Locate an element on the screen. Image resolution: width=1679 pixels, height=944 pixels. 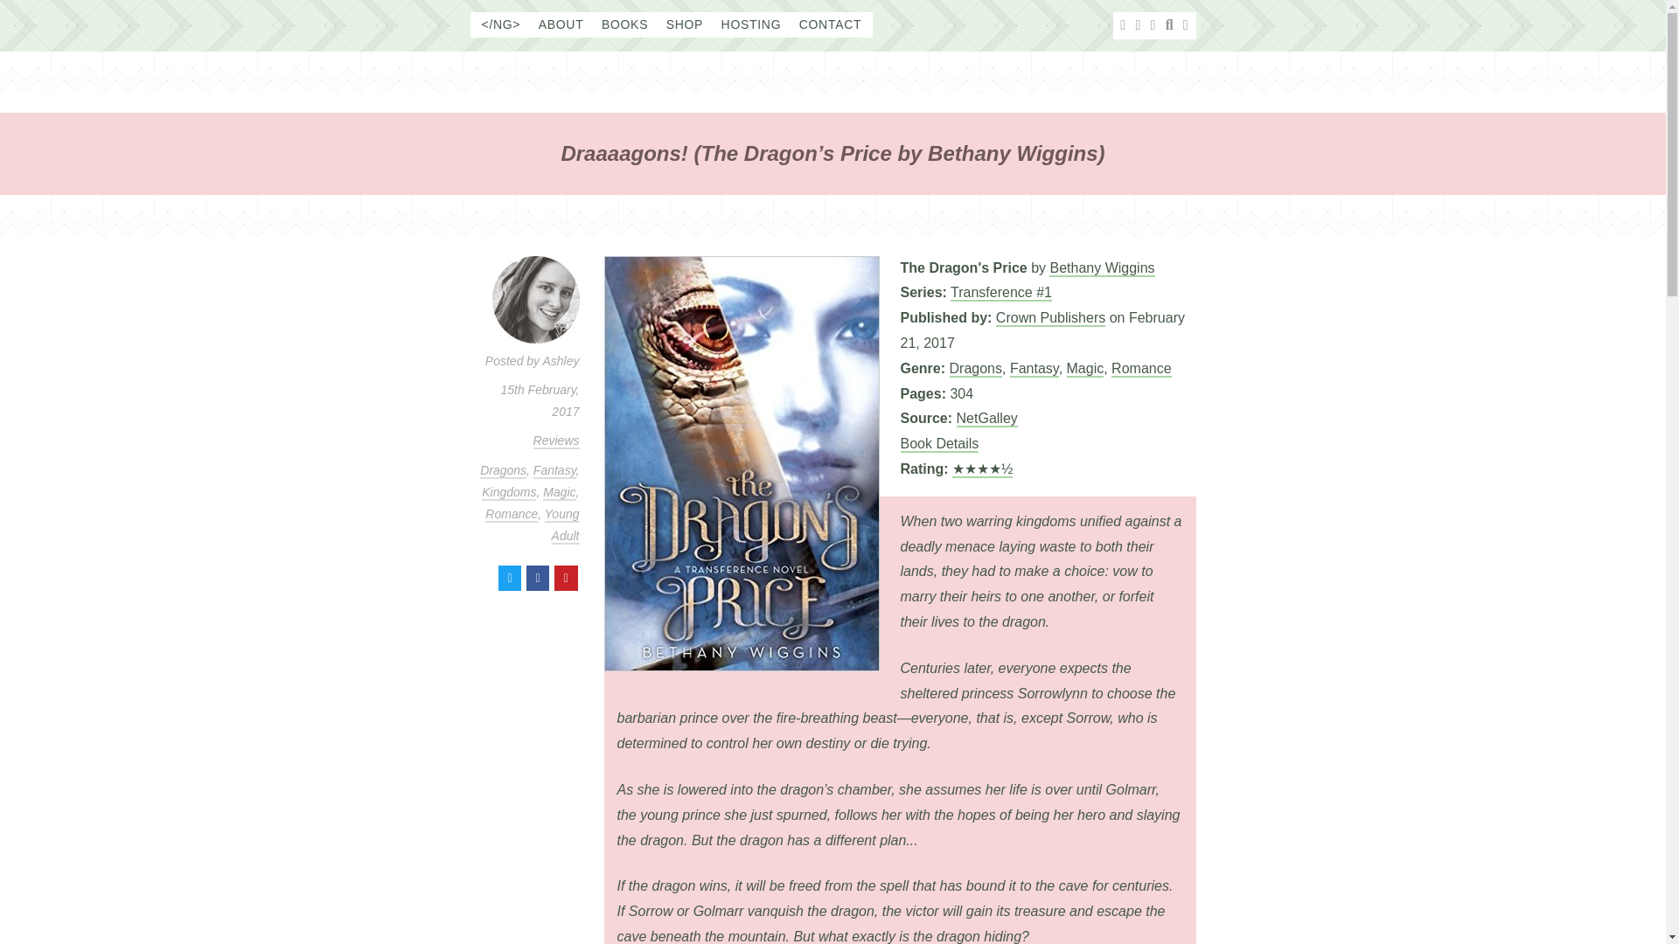
Young Adult is located at coordinates (561, 525).